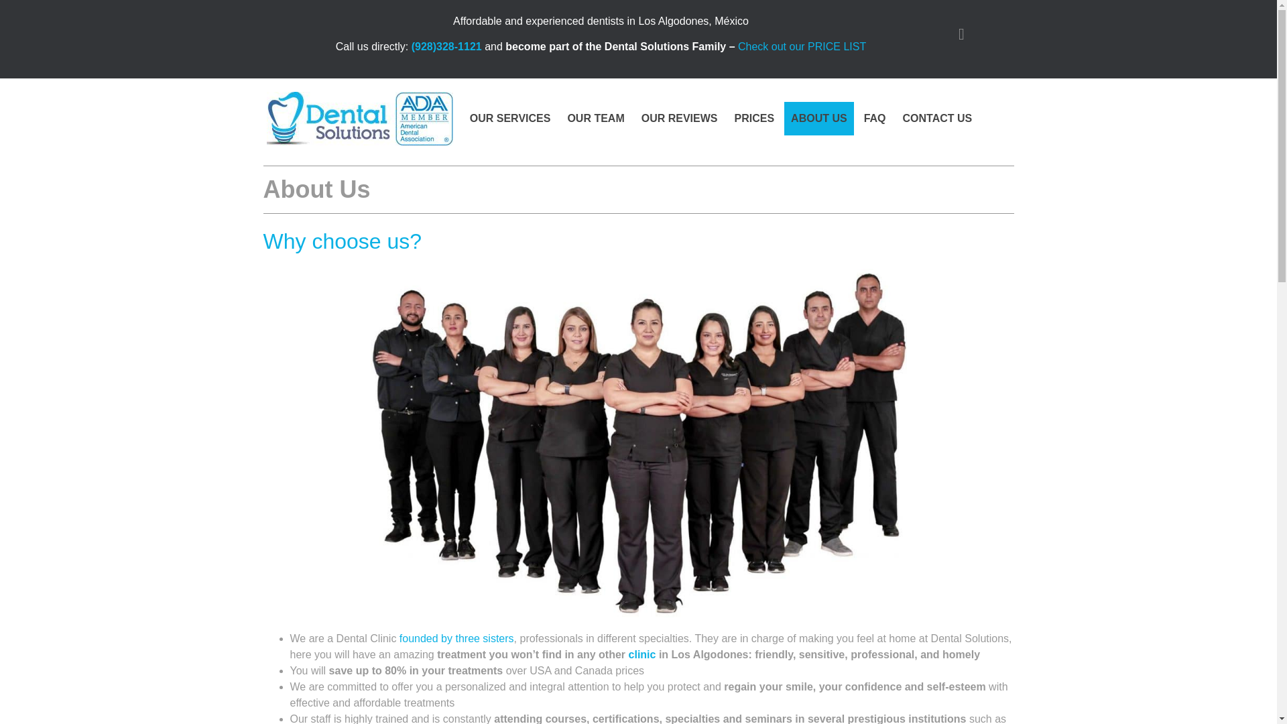 The width and height of the screenshot is (1287, 724). Describe the element at coordinates (456, 638) in the screenshot. I see `founded by three sisters` at that location.